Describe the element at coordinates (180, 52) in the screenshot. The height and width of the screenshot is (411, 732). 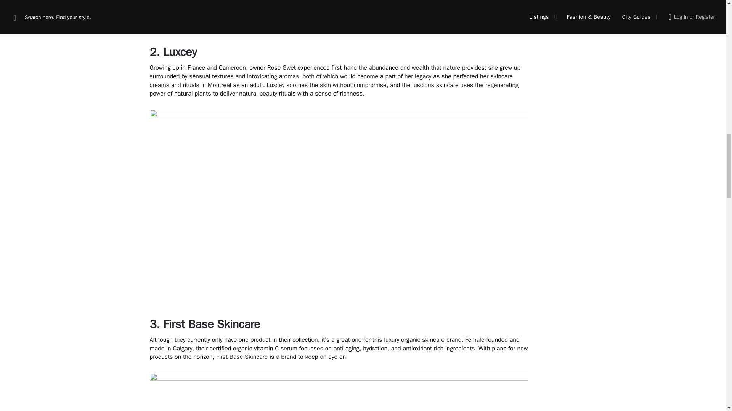
I see `Luxcey` at that location.